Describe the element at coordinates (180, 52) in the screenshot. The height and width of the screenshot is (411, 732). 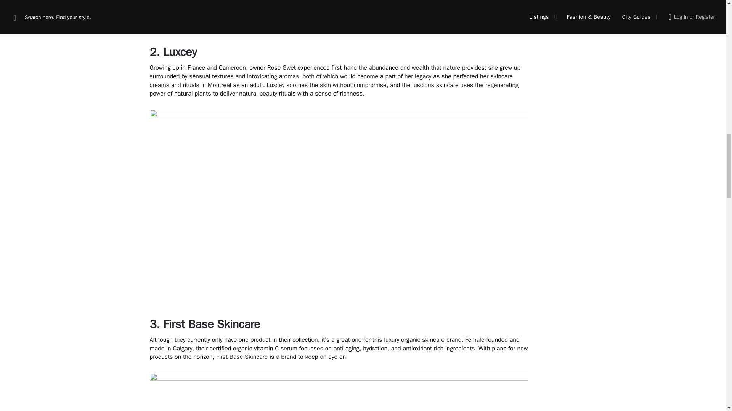
I see `Luxcey` at that location.